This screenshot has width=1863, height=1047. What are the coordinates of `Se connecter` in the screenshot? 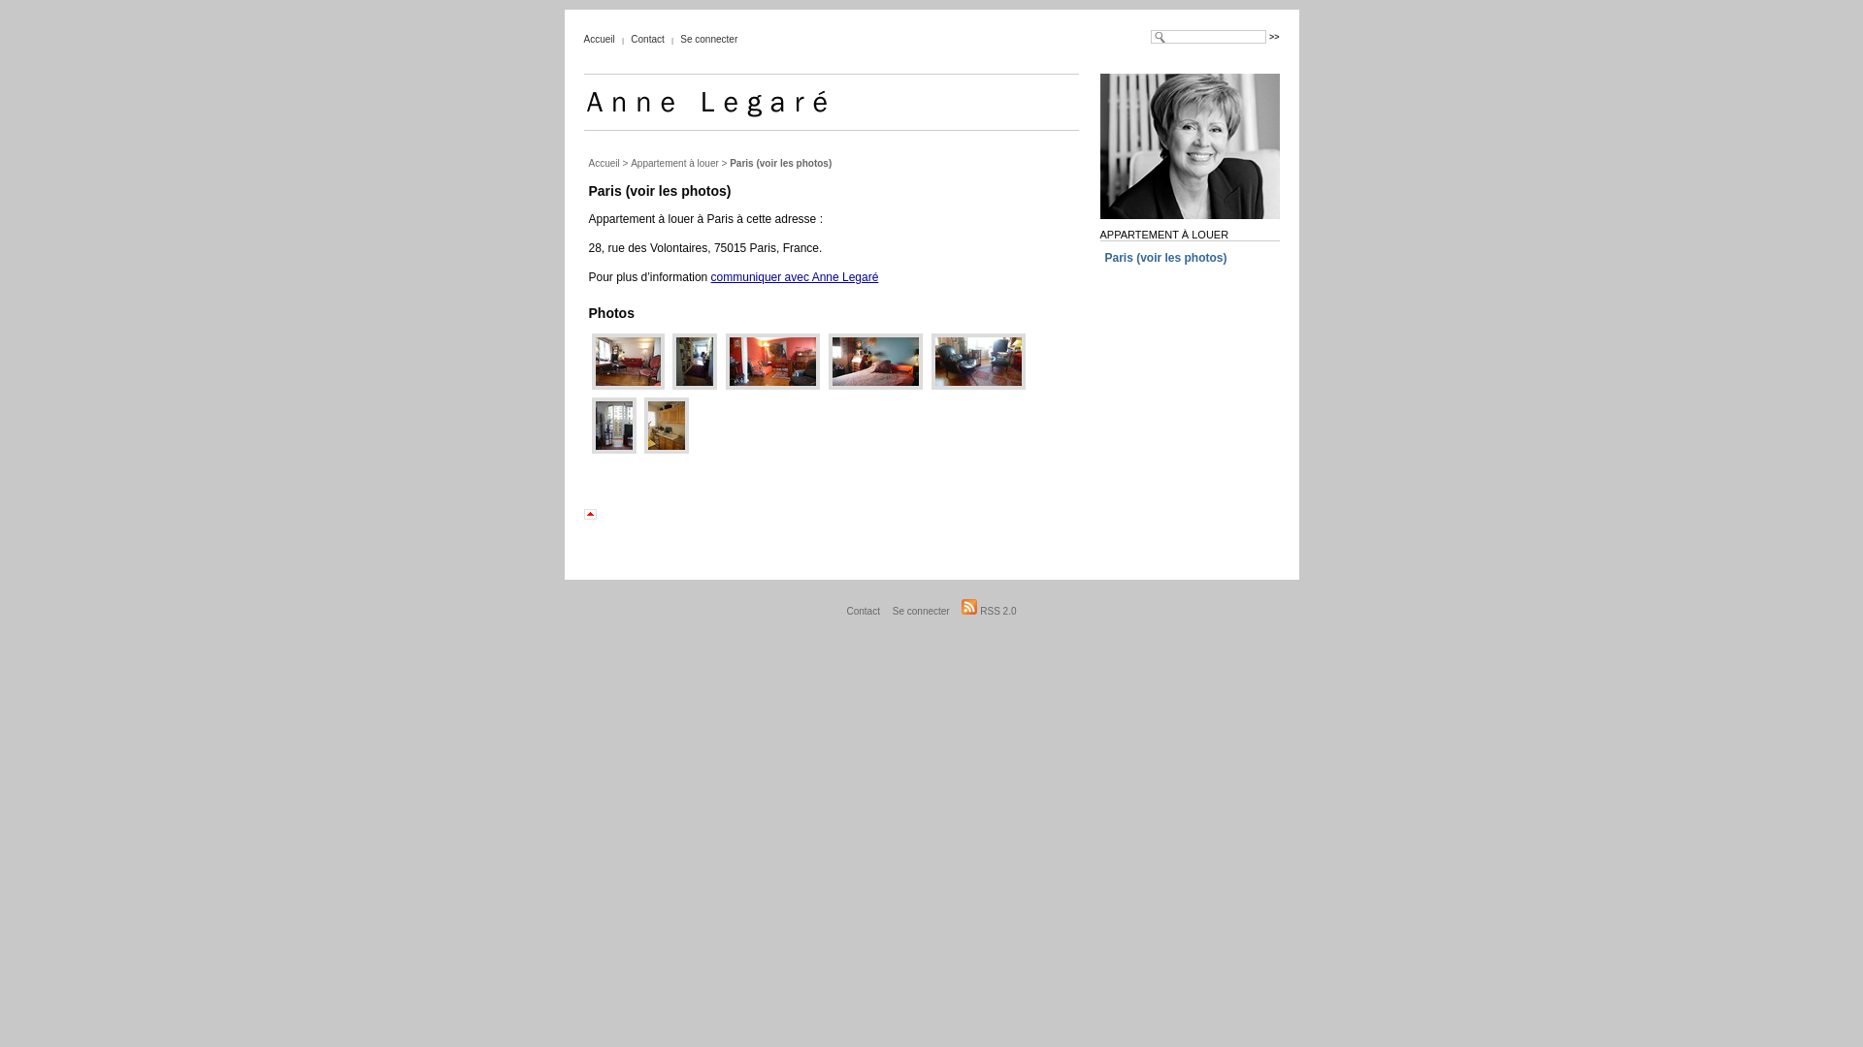 It's located at (921, 611).